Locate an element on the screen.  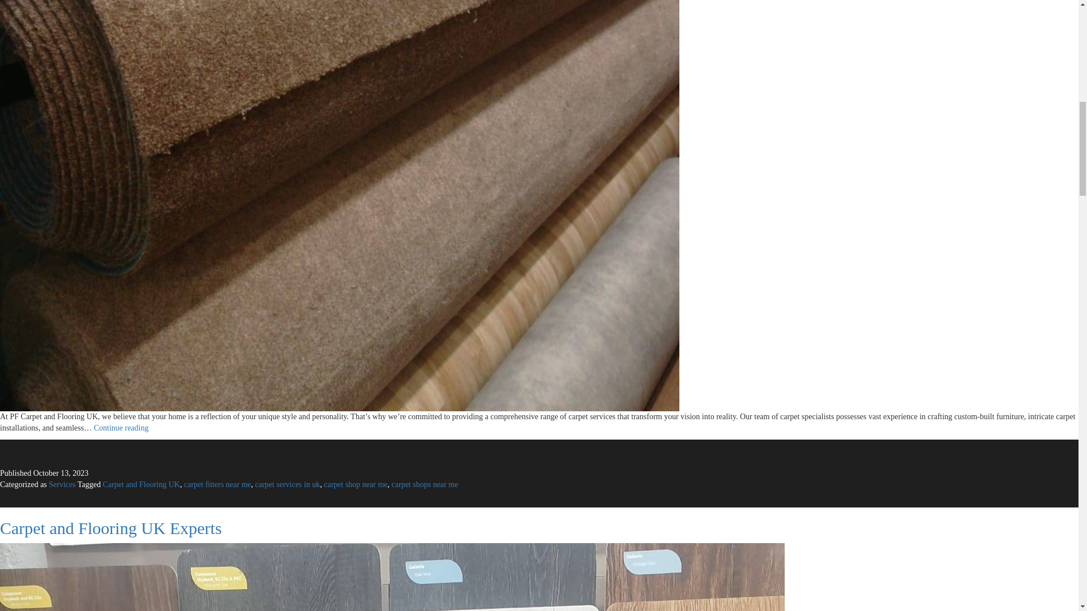
carpet shop near me is located at coordinates (111, 528).